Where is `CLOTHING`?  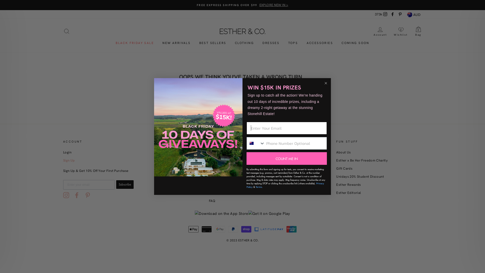 CLOTHING is located at coordinates (245, 43).